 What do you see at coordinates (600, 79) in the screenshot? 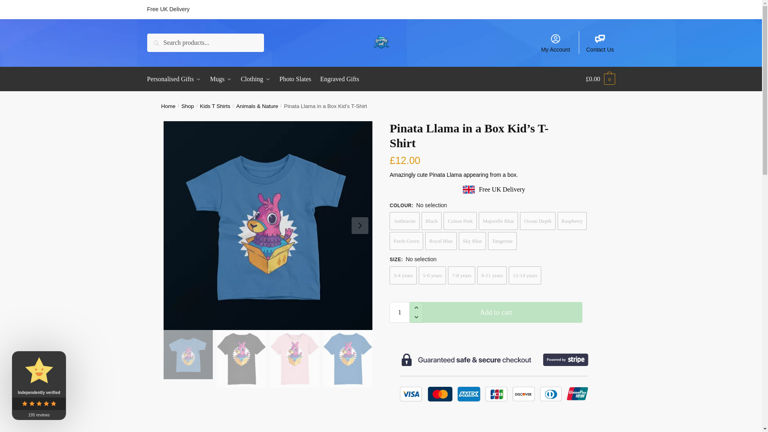
I see `View your shopping cart` at bounding box center [600, 79].